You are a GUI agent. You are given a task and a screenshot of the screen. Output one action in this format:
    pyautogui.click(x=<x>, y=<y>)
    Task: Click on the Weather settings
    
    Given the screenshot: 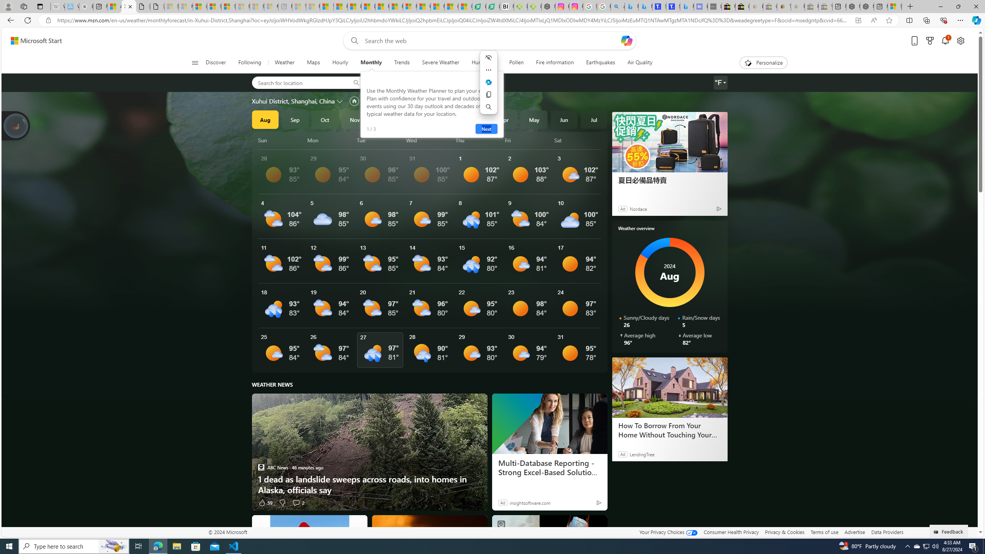 What is the action you would take?
    pyautogui.click(x=720, y=83)
    